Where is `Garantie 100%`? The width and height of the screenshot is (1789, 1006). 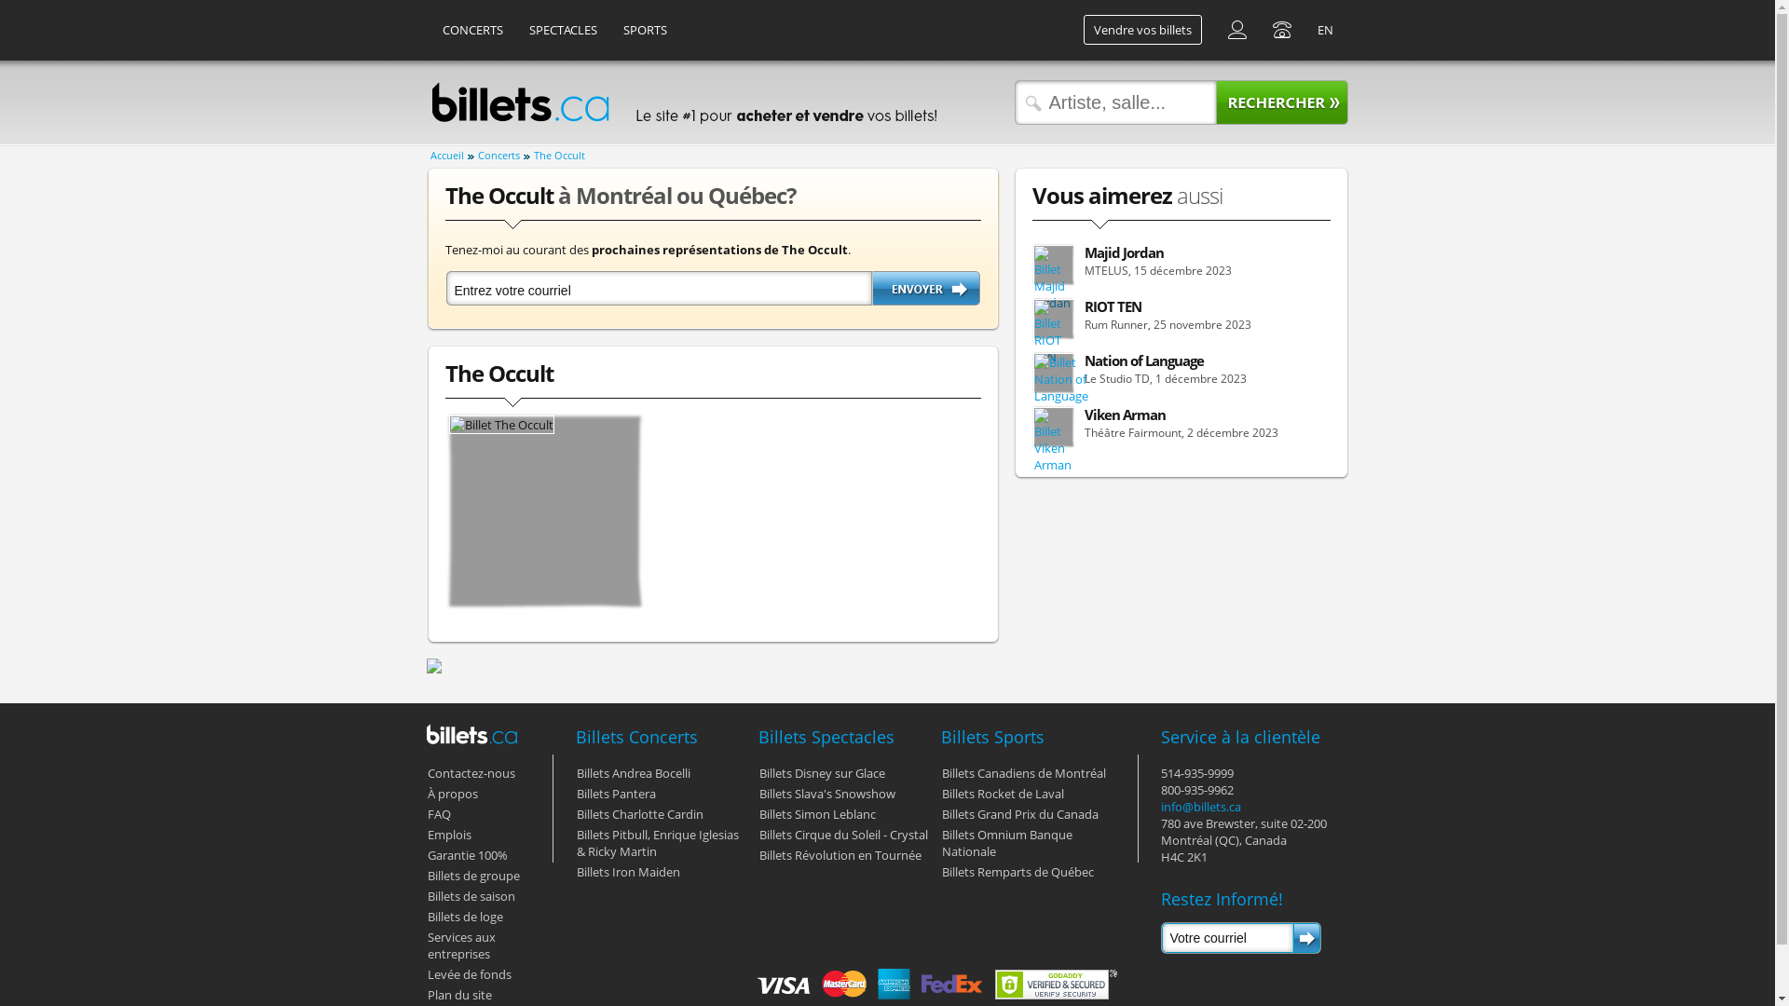 Garantie 100% is located at coordinates (467, 855).